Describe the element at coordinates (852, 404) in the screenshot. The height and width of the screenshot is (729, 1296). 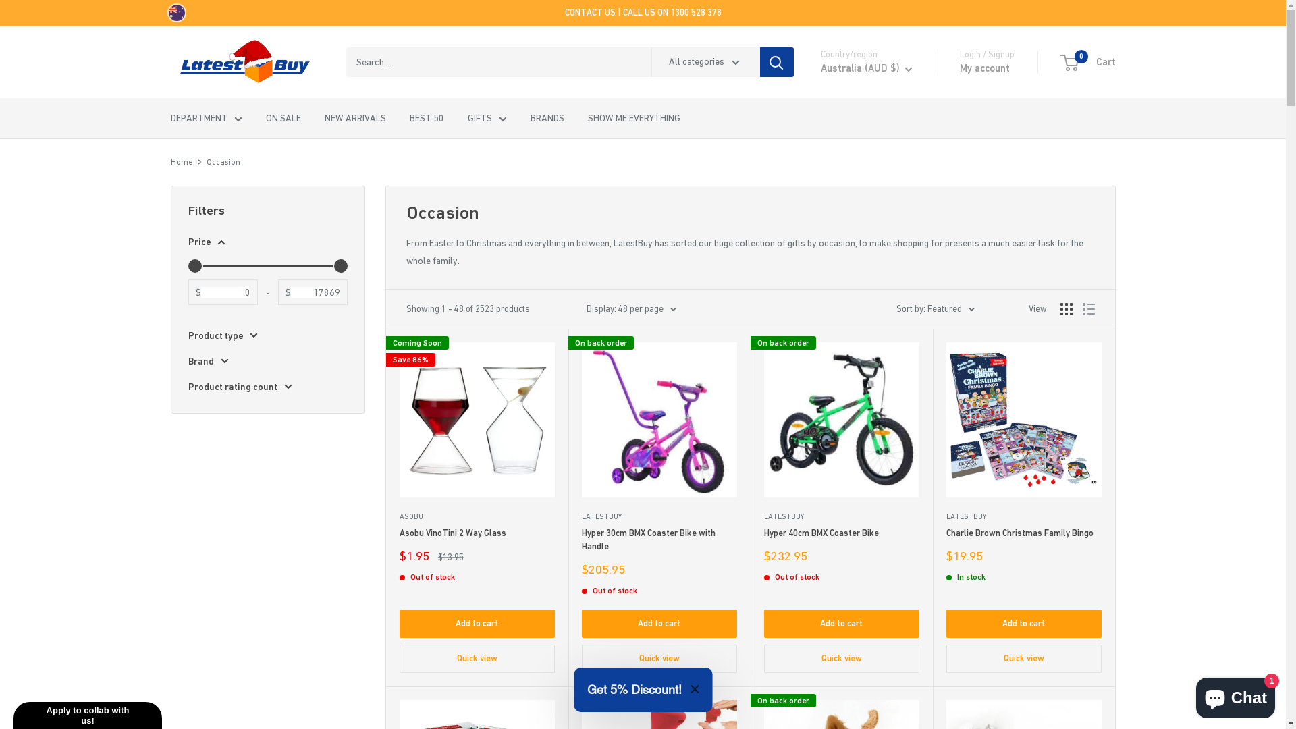
I see `FR` at that location.